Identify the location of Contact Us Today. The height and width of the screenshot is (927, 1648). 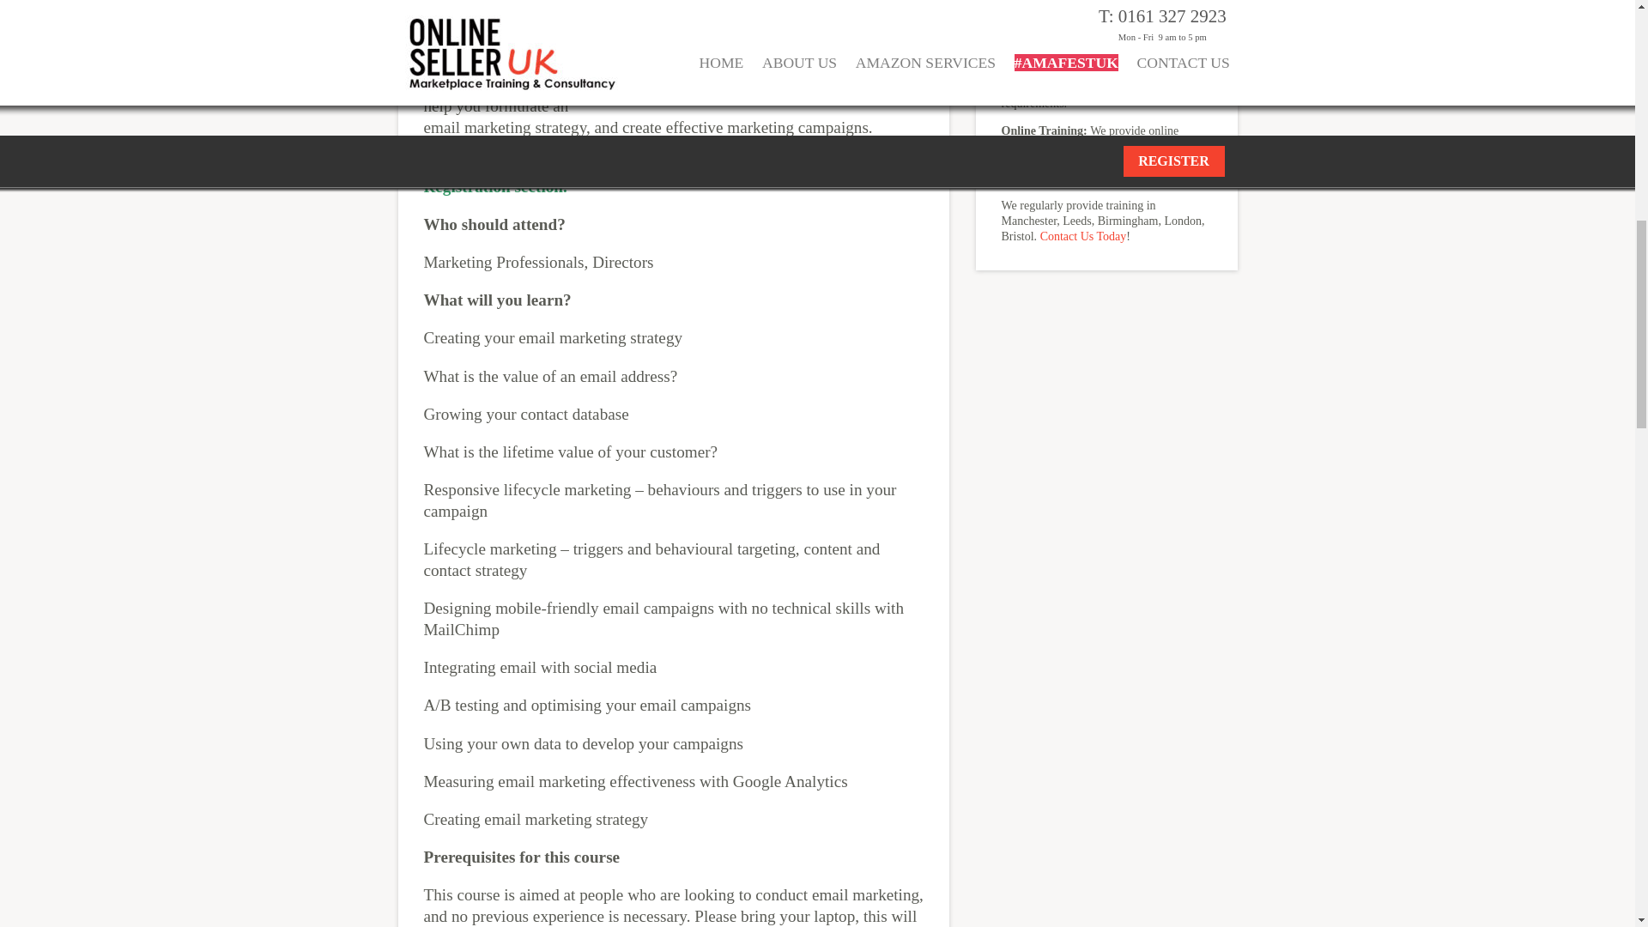
(1083, 235).